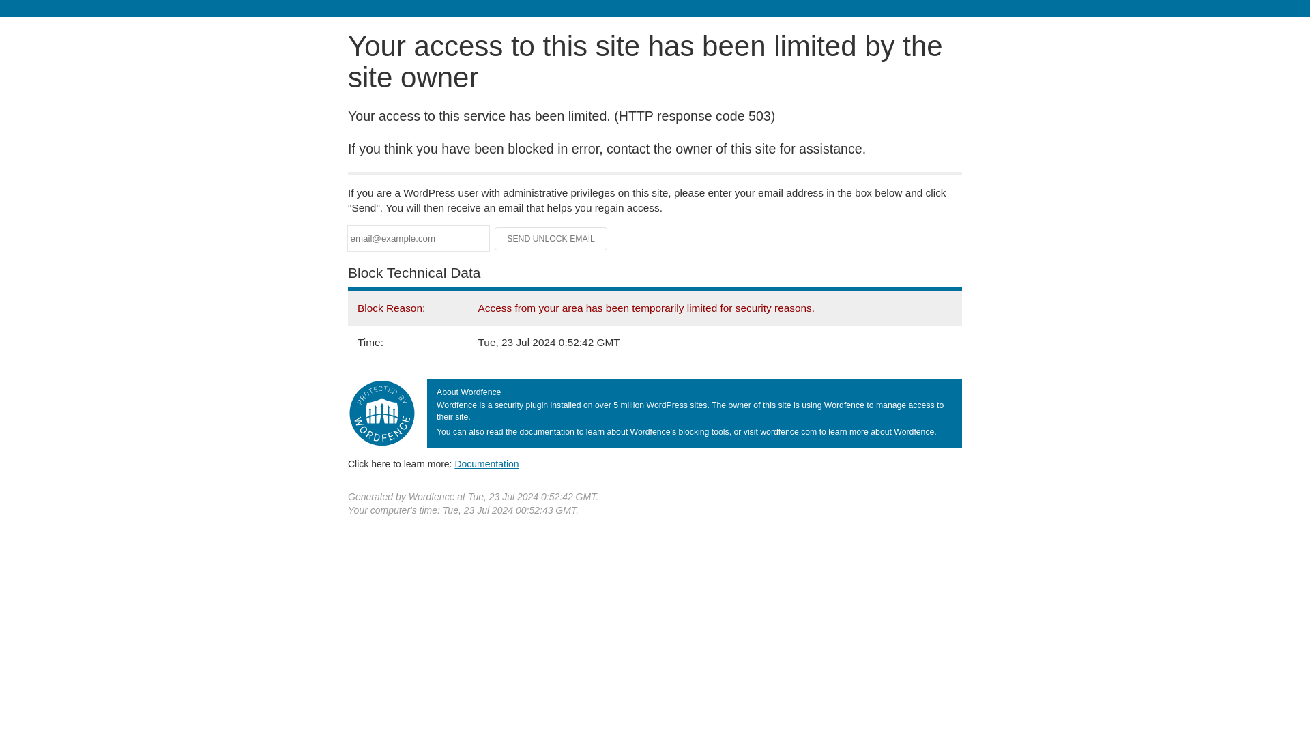  I want to click on Documentation, so click(486, 463).